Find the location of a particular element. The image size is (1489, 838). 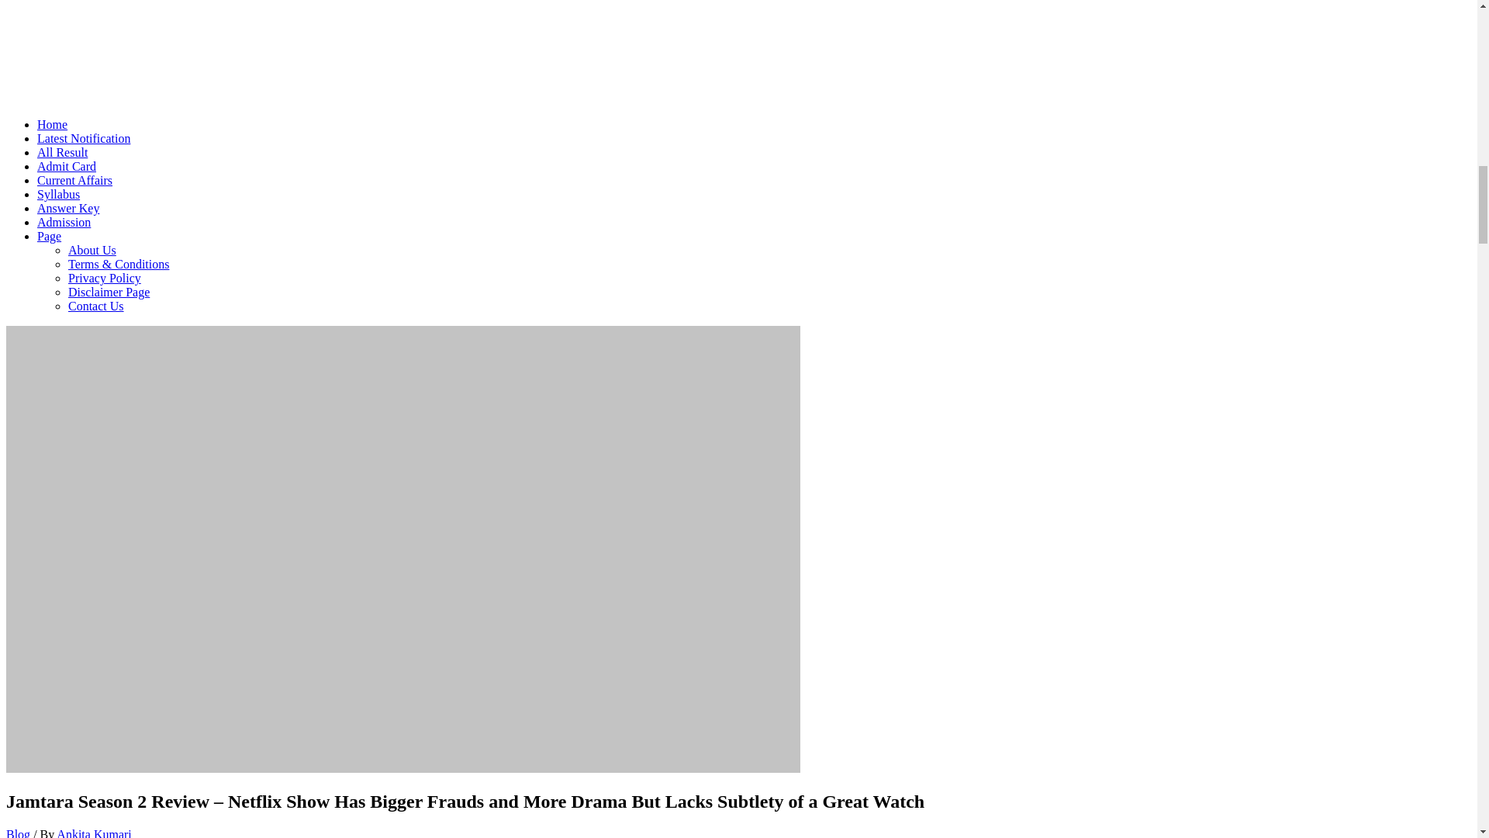

Syllabus is located at coordinates (59, 194).